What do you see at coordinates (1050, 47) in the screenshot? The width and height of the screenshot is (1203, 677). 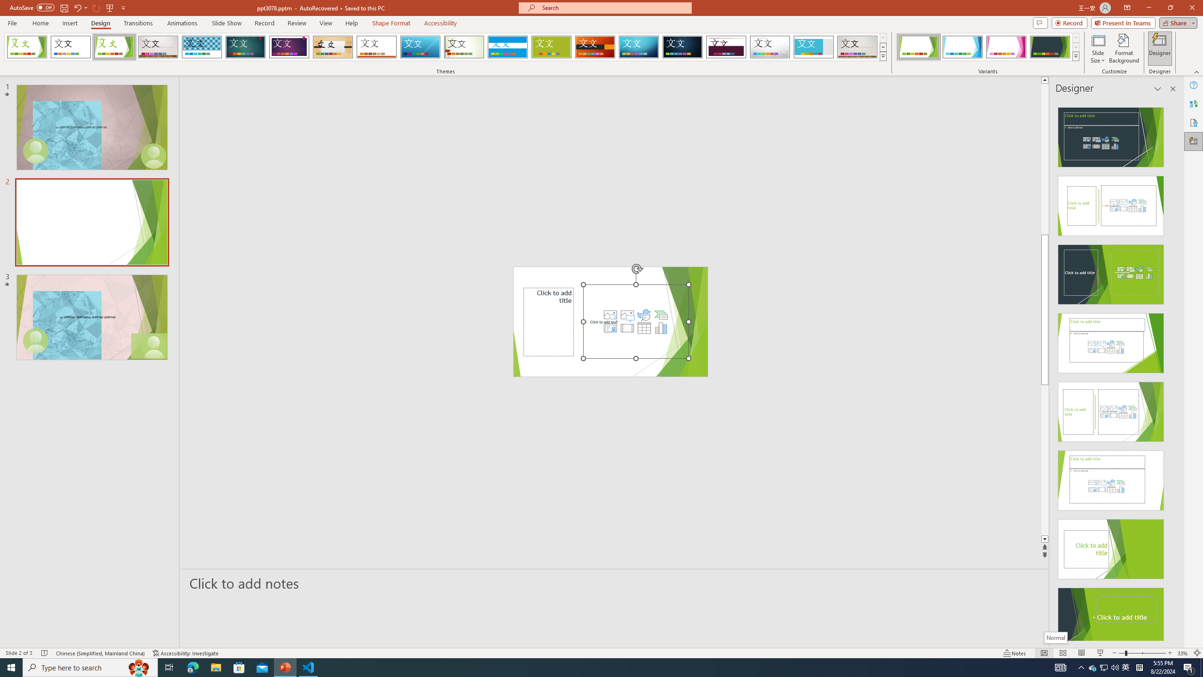 I see `Facet Variant 4` at bounding box center [1050, 47].